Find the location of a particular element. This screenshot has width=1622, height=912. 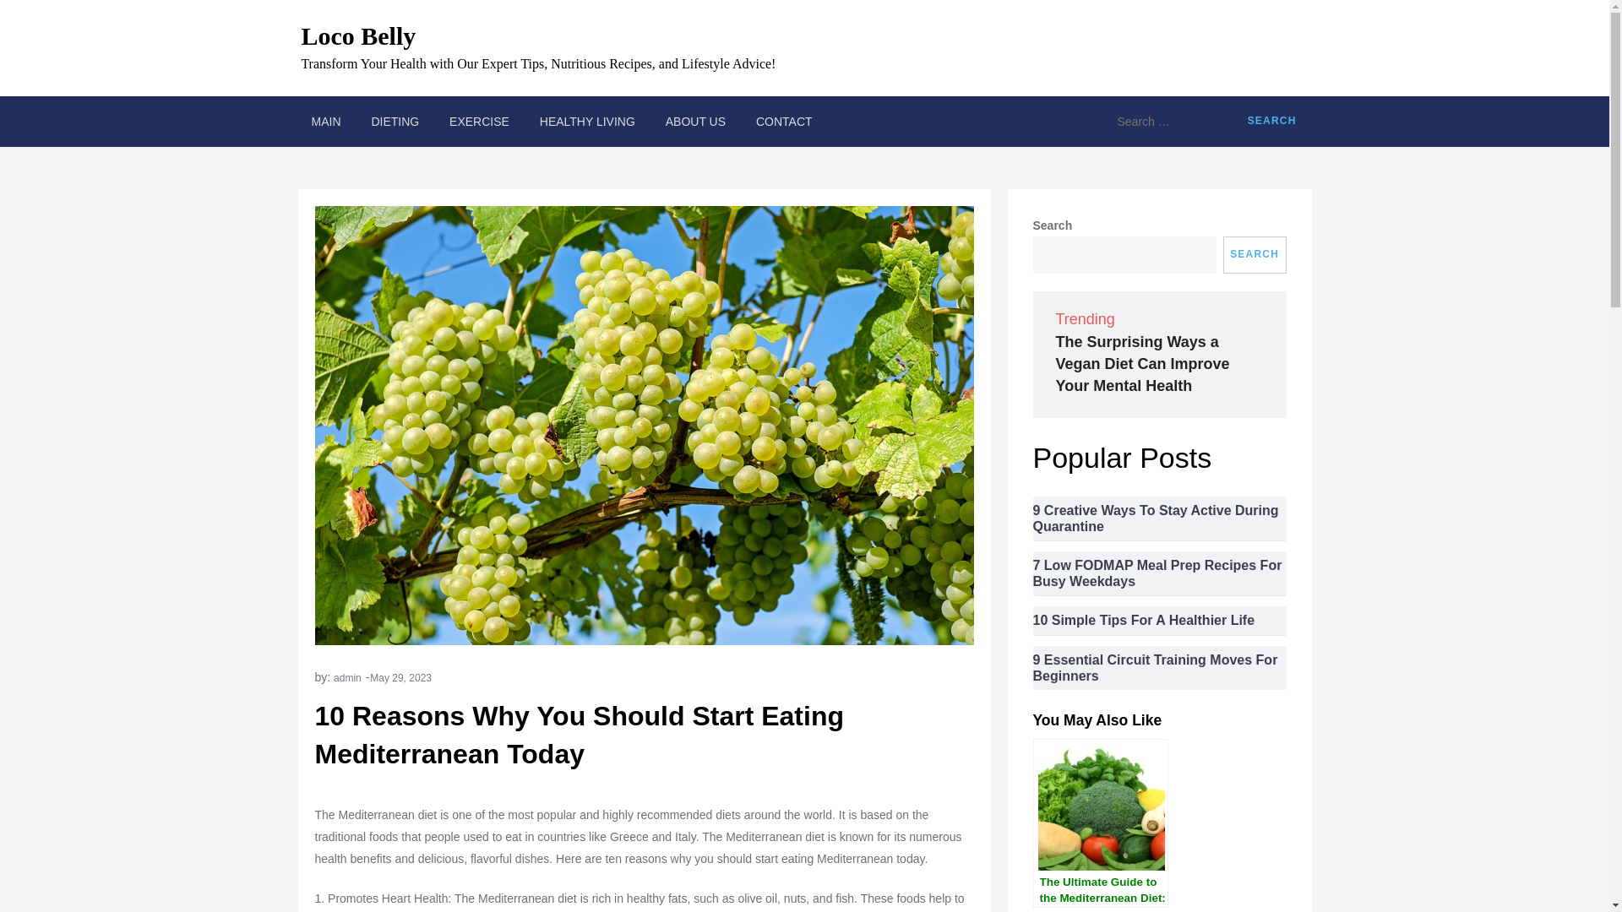

admin is located at coordinates (348, 677).